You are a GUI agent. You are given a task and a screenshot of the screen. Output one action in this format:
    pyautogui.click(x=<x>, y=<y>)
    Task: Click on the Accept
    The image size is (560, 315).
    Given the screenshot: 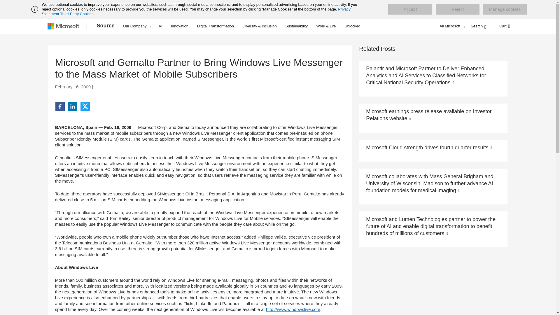 What is the action you would take?
    pyautogui.click(x=410, y=9)
    